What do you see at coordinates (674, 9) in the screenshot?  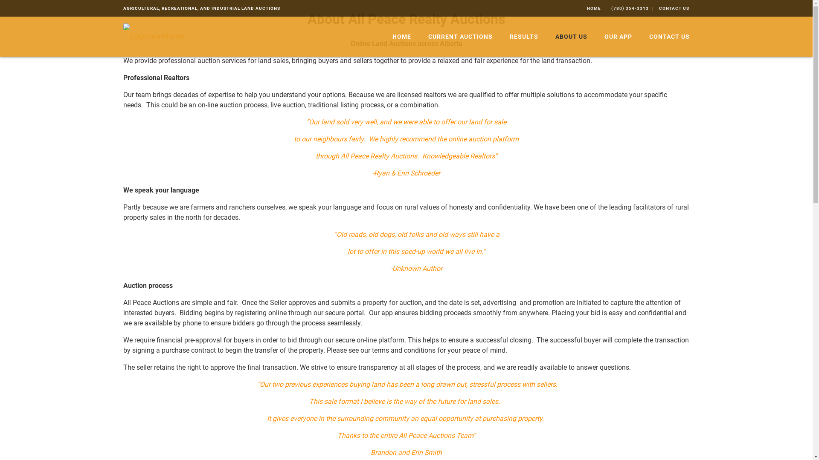 I see `CONTACT US` at bounding box center [674, 9].